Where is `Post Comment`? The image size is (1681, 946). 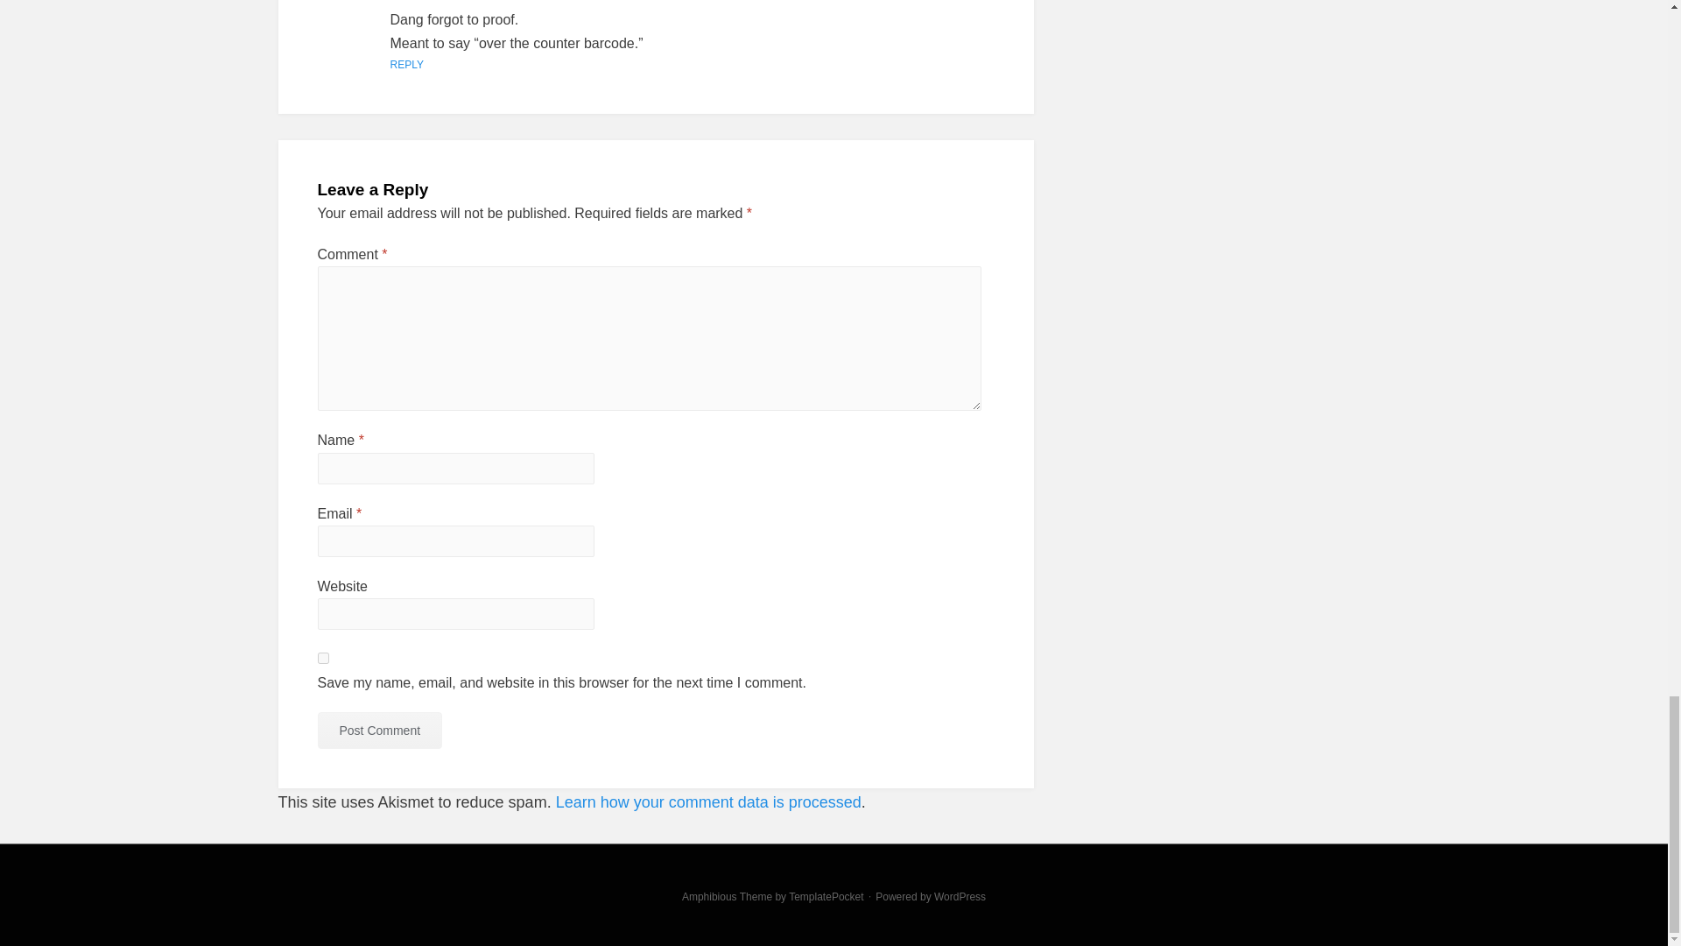
Post Comment is located at coordinates (379, 731).